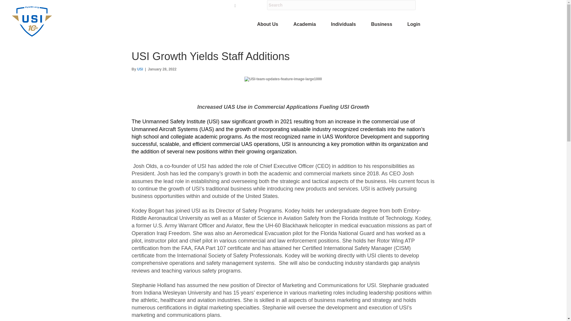 The image size is (571, 321). Describe the element at coordinates (304, 24) in the screenshot. I see `Academia` at that location.